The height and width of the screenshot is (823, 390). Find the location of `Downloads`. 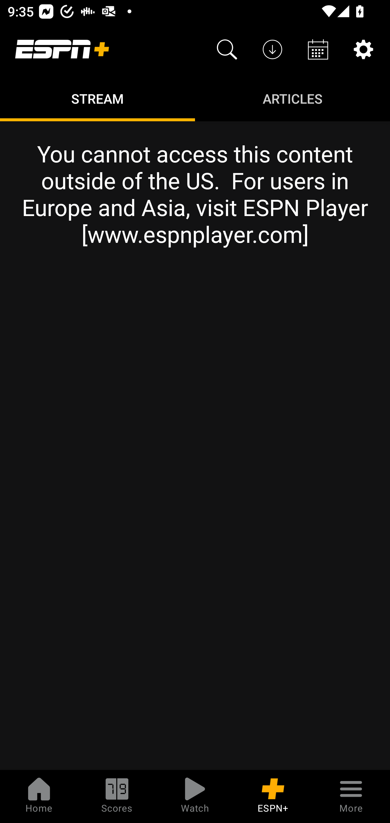

Downloads is located at coordinates (272, 49).